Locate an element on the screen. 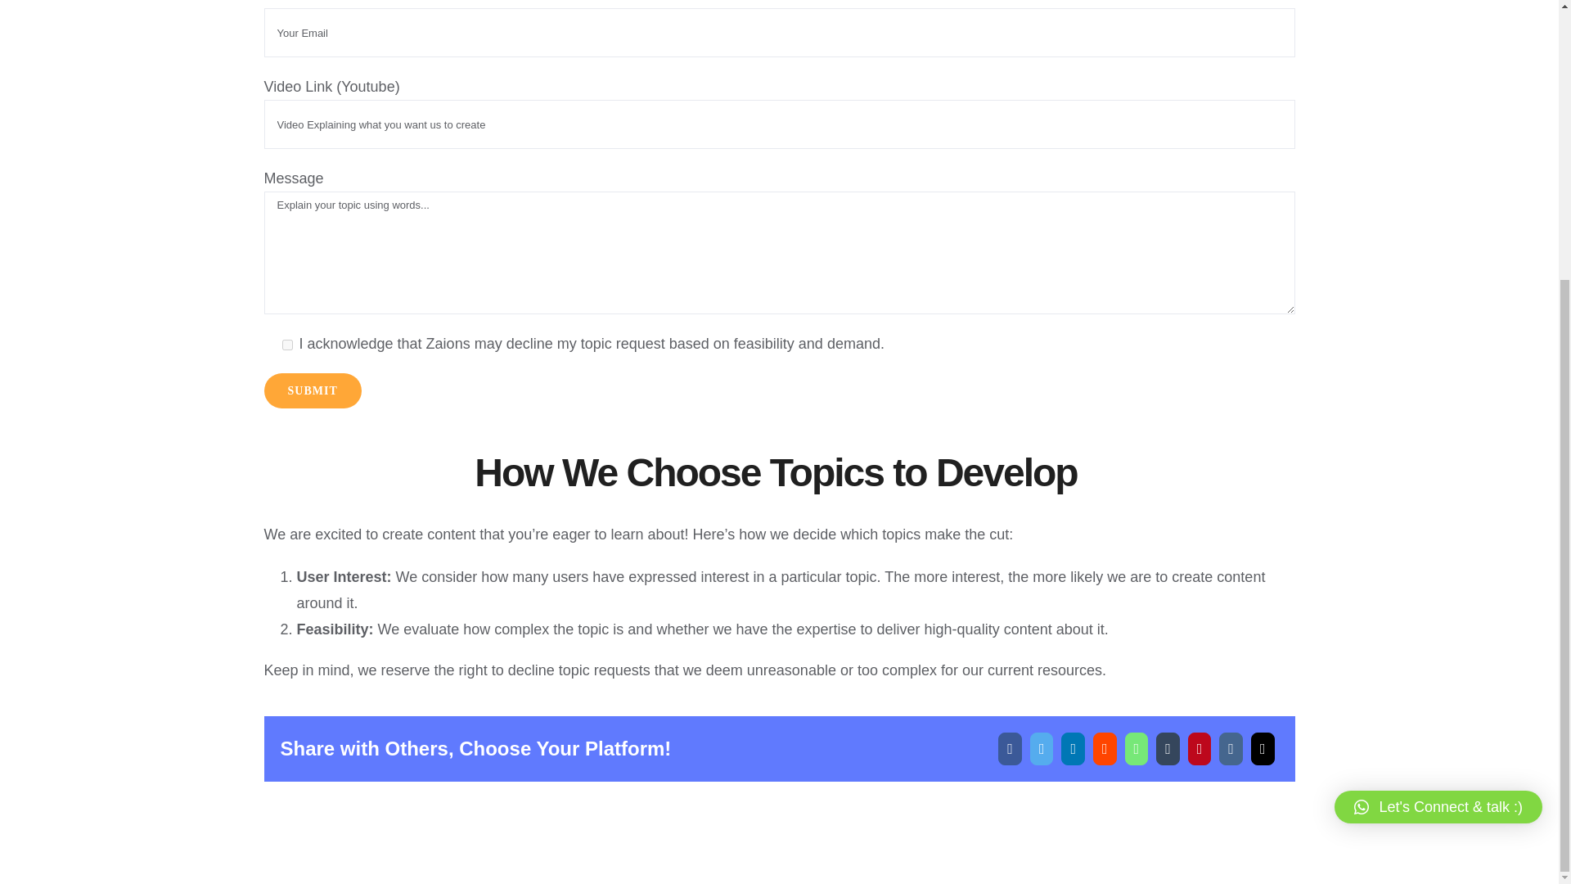 The image size is (1571, 884). Website Optimization is located at coordinates (511, 306).